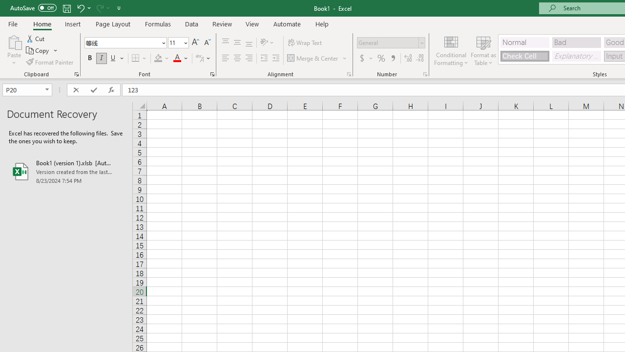  I want to click on Font Size, so click(178, 43).